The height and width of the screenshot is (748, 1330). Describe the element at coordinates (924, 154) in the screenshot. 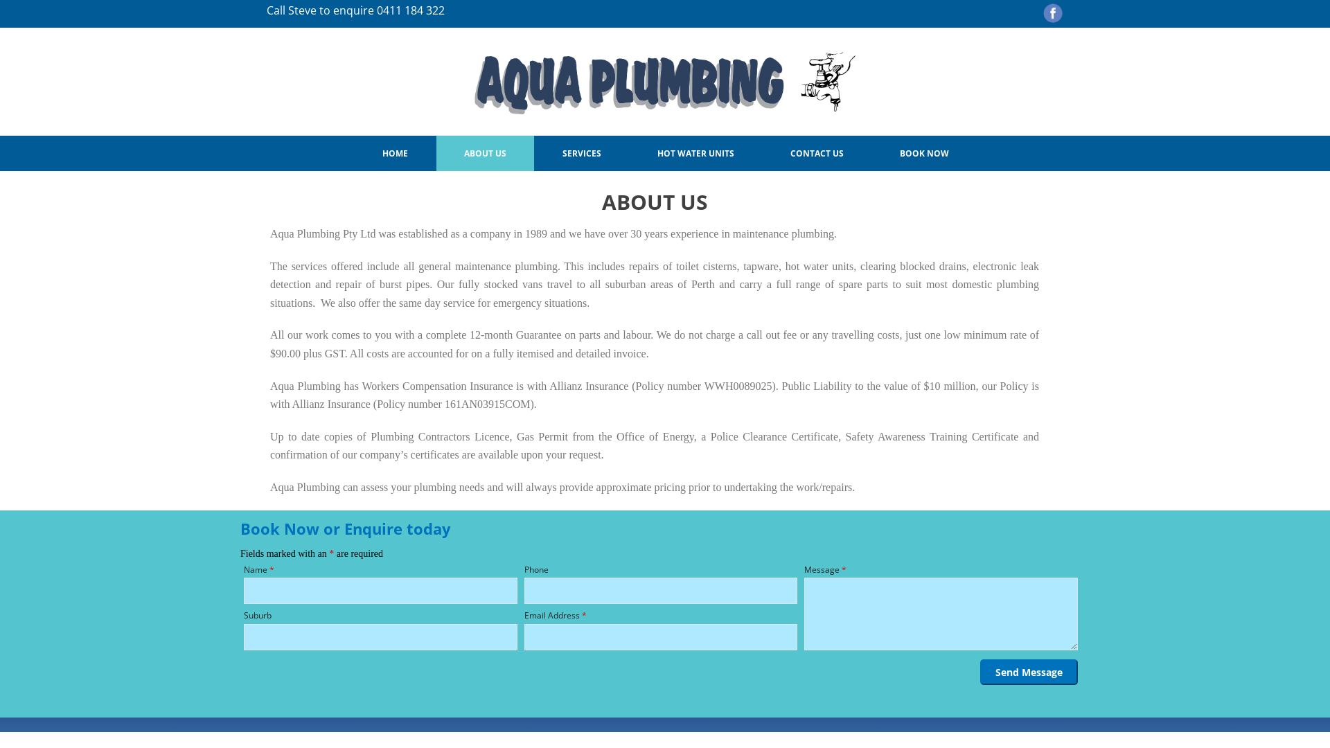

I see `BOOK NOW` at that location.